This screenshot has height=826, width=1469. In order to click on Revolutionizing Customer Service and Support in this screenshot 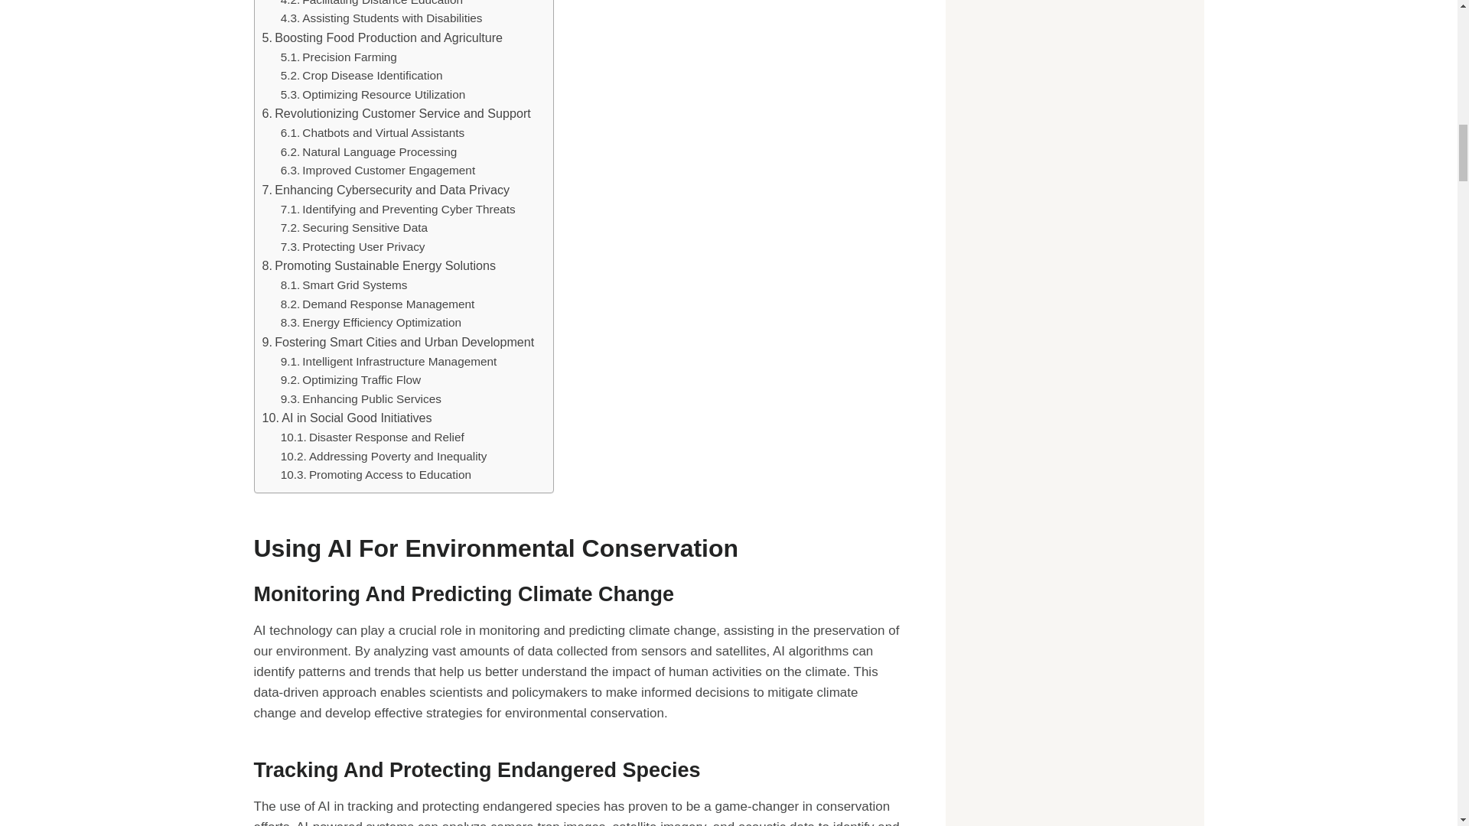, I will do `click(396, 114)`.